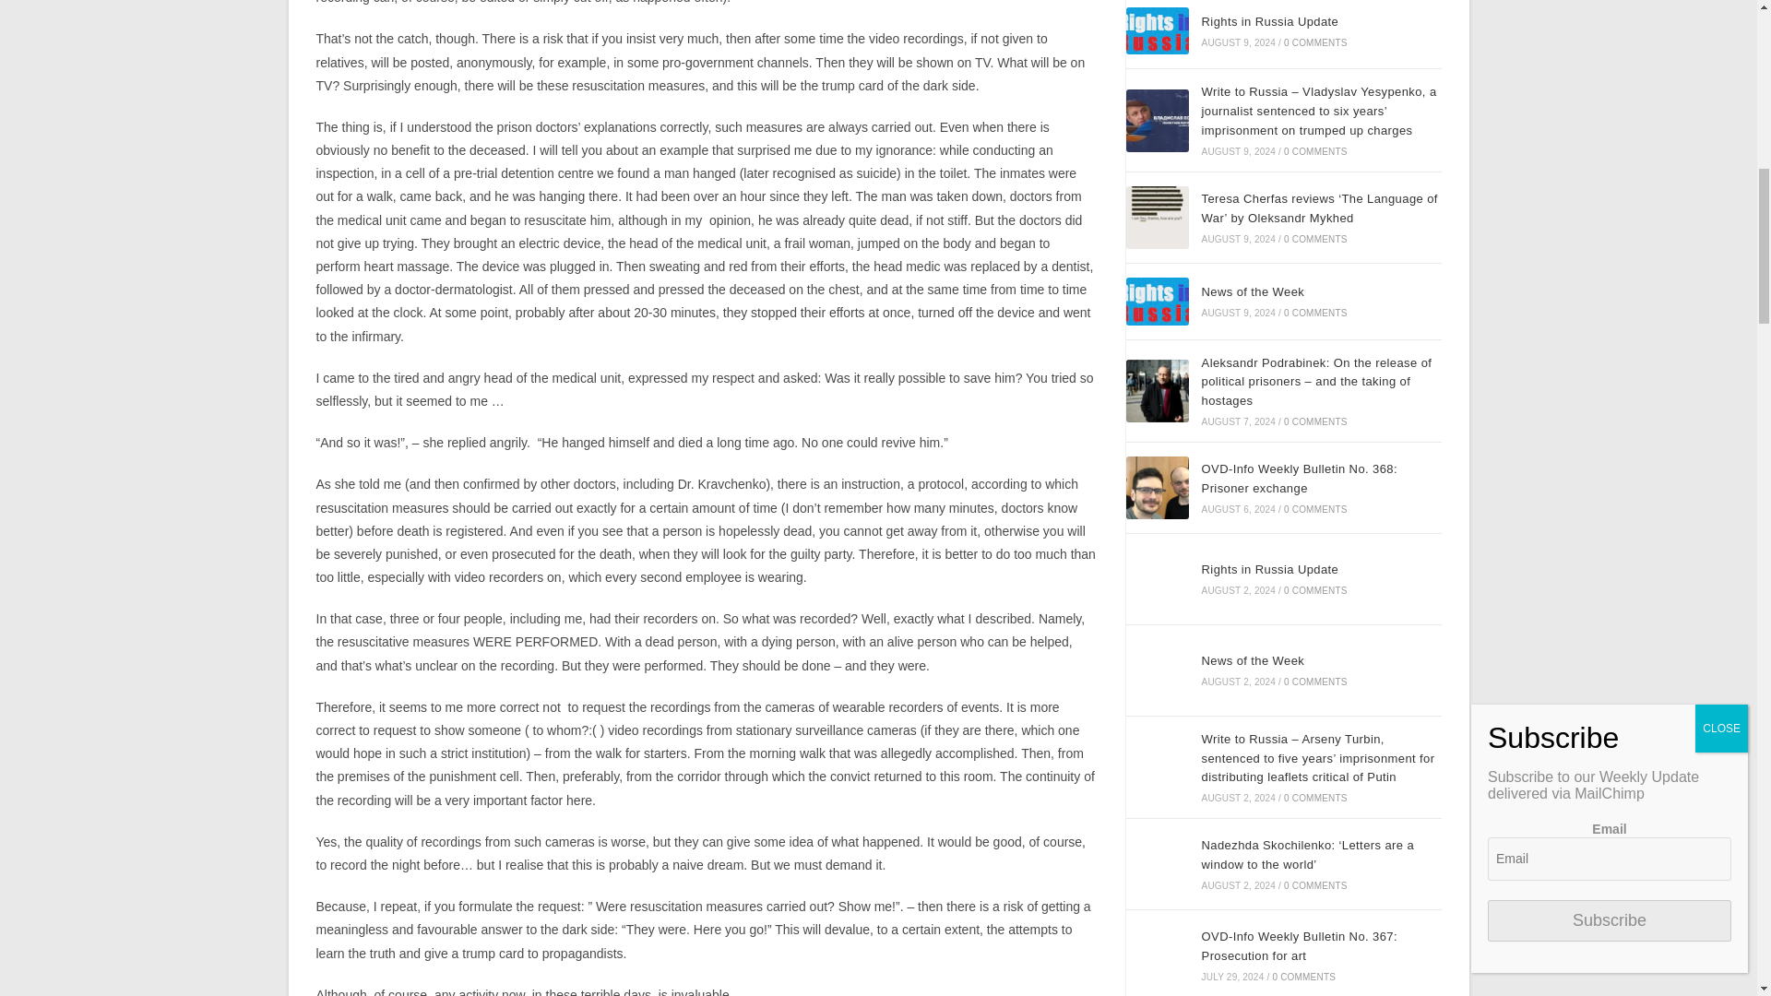 The image size is (1771, 996). I want to click on News of the Week, so click(1157, 670).